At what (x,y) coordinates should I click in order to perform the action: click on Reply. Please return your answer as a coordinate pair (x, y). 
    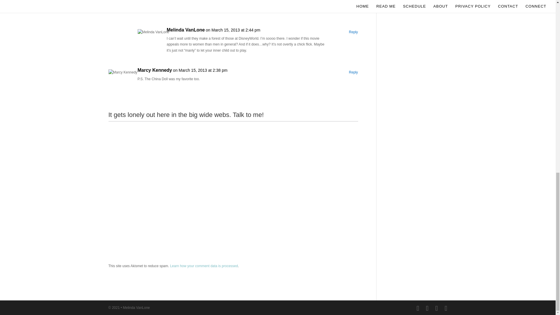
    Looking at the image, I should click on (353, 32).